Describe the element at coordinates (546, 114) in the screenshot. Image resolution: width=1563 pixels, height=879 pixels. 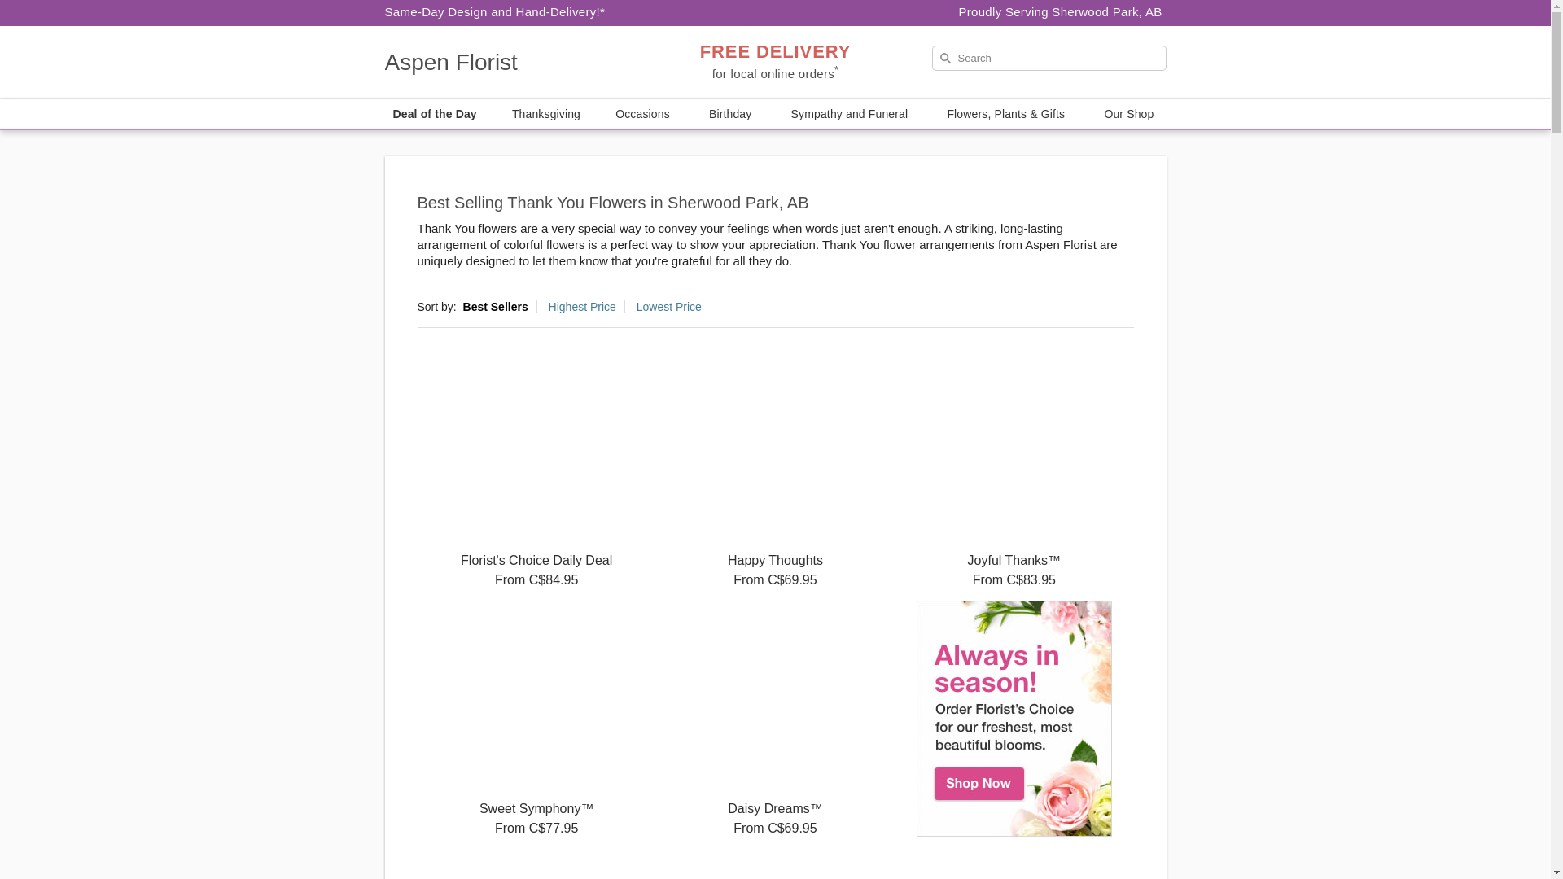
I see `Thanksgiving` at that location.